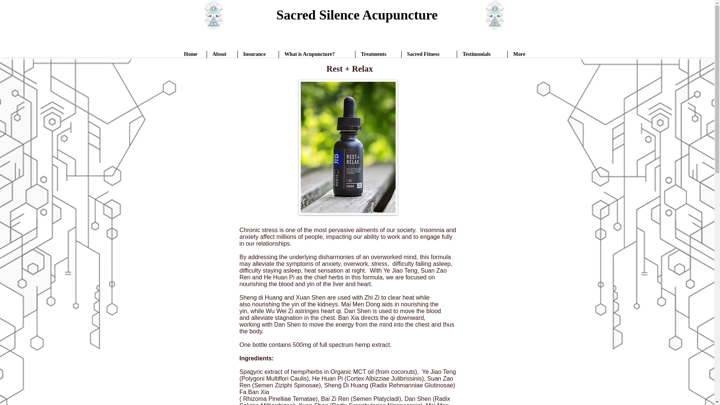  What do you see at coordinates (317, 54) in the screenshot?
I see `What is Acupuncture?` at bounding box center [317, 54].